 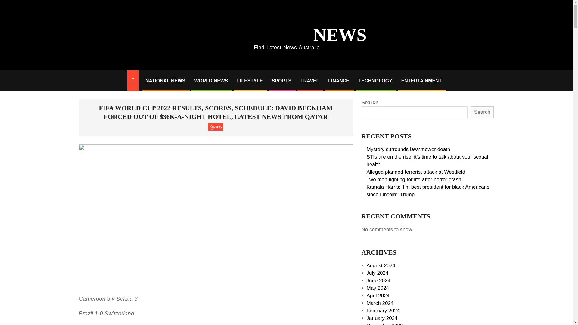 What do you see at coordinates (287, 32) in the screenshot?
I see `AUSTRALIANEWS` at bounding box center [287, 32].